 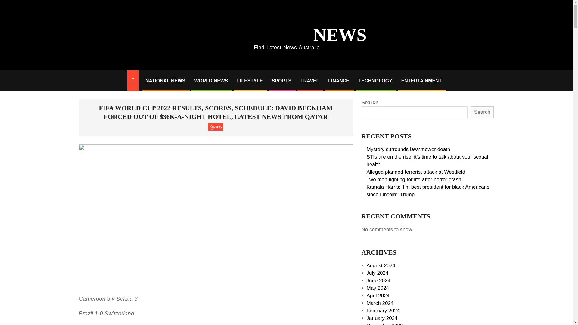 What do you see at coordinates (287, 32) in the screenshot?
I see `AUSTRALIANEWS` at bounding box center [287, 32].